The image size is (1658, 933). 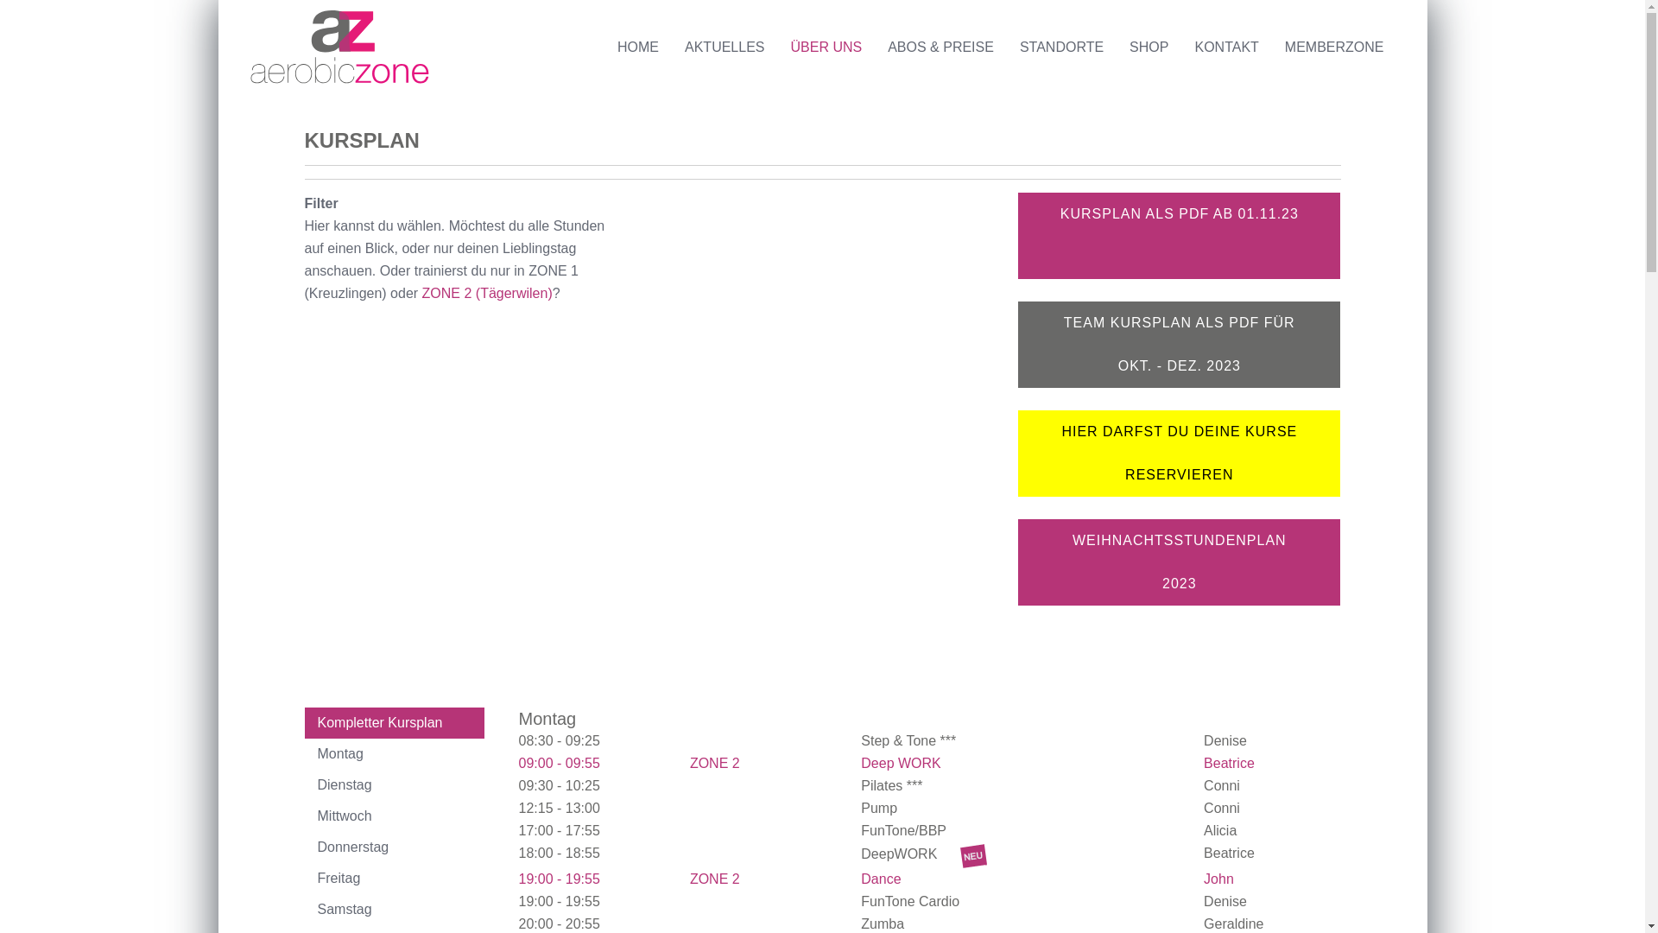 What do you see at coordinates (941, 48) in the screenshot?
I see `ABOS & PREISE` at bounding box center [941, 48].